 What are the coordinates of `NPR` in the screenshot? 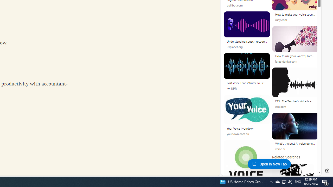 It's located at (232, 88).